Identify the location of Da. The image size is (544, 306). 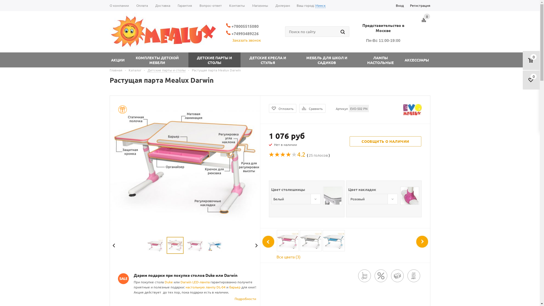
(182, 282).